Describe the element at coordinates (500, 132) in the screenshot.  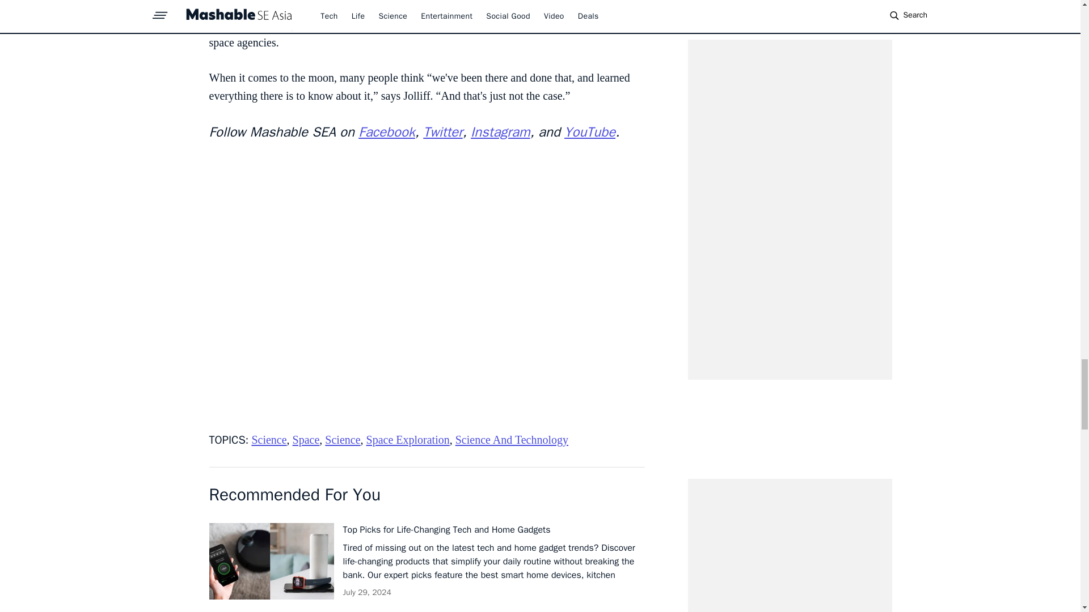
I see `Instagram` at that location.